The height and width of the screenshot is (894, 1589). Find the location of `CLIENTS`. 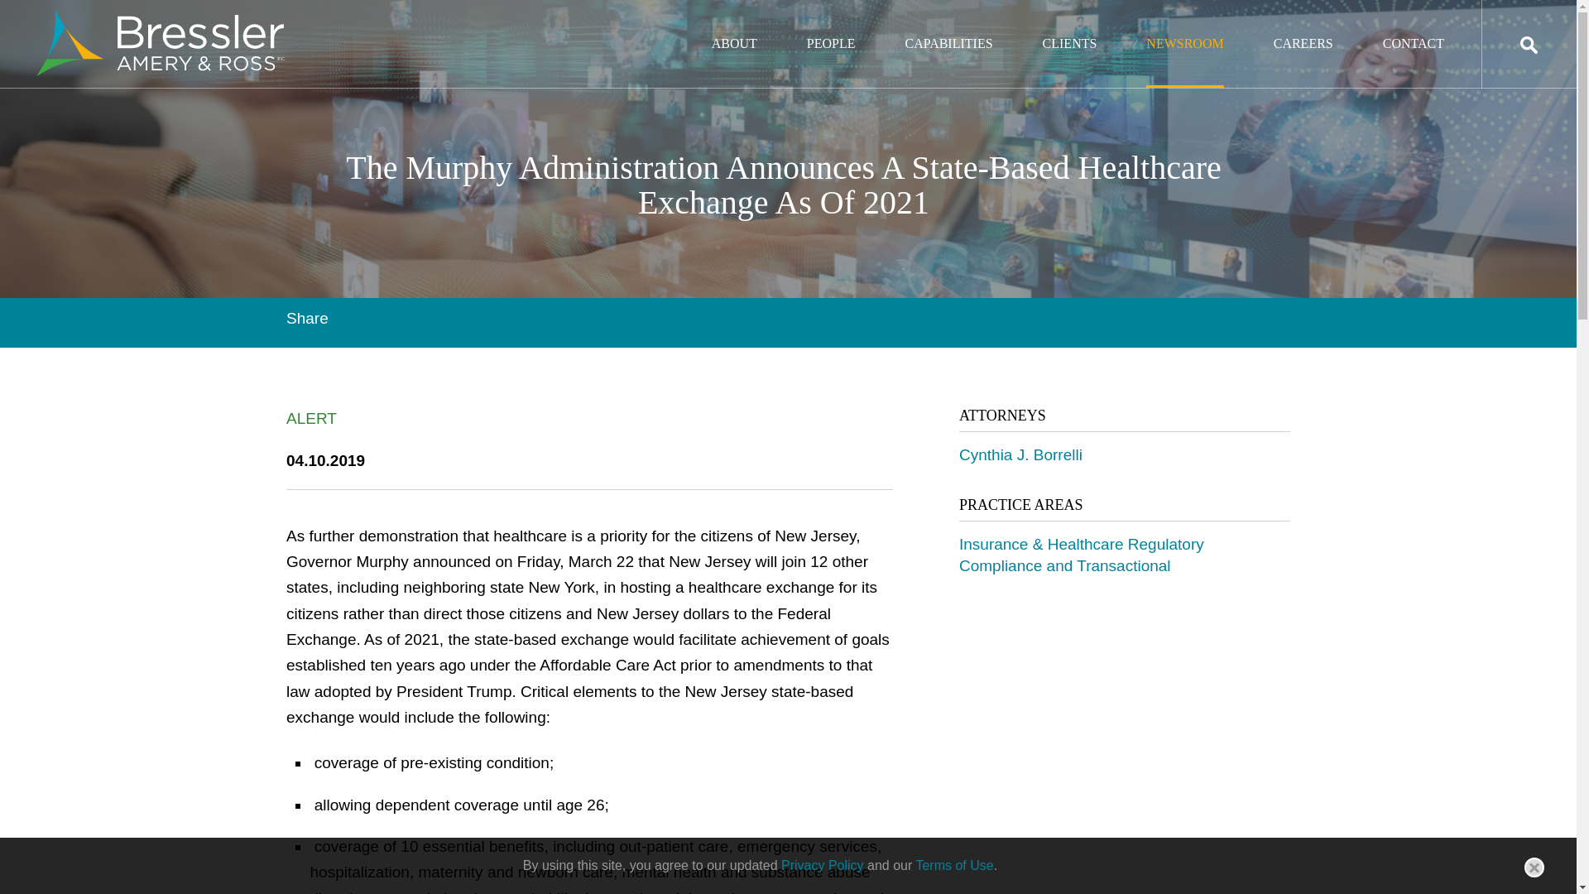

CLIENTS is located at coordinates (1069, 61).